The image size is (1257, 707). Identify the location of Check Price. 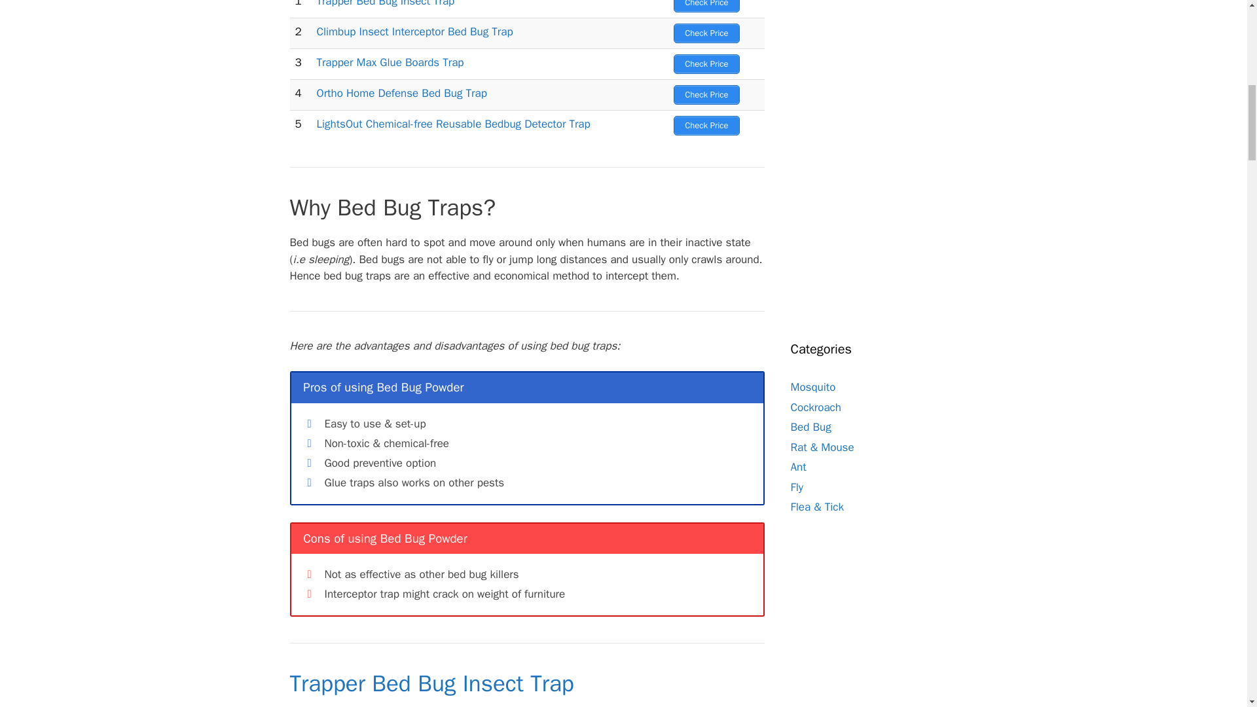
(706, 64).